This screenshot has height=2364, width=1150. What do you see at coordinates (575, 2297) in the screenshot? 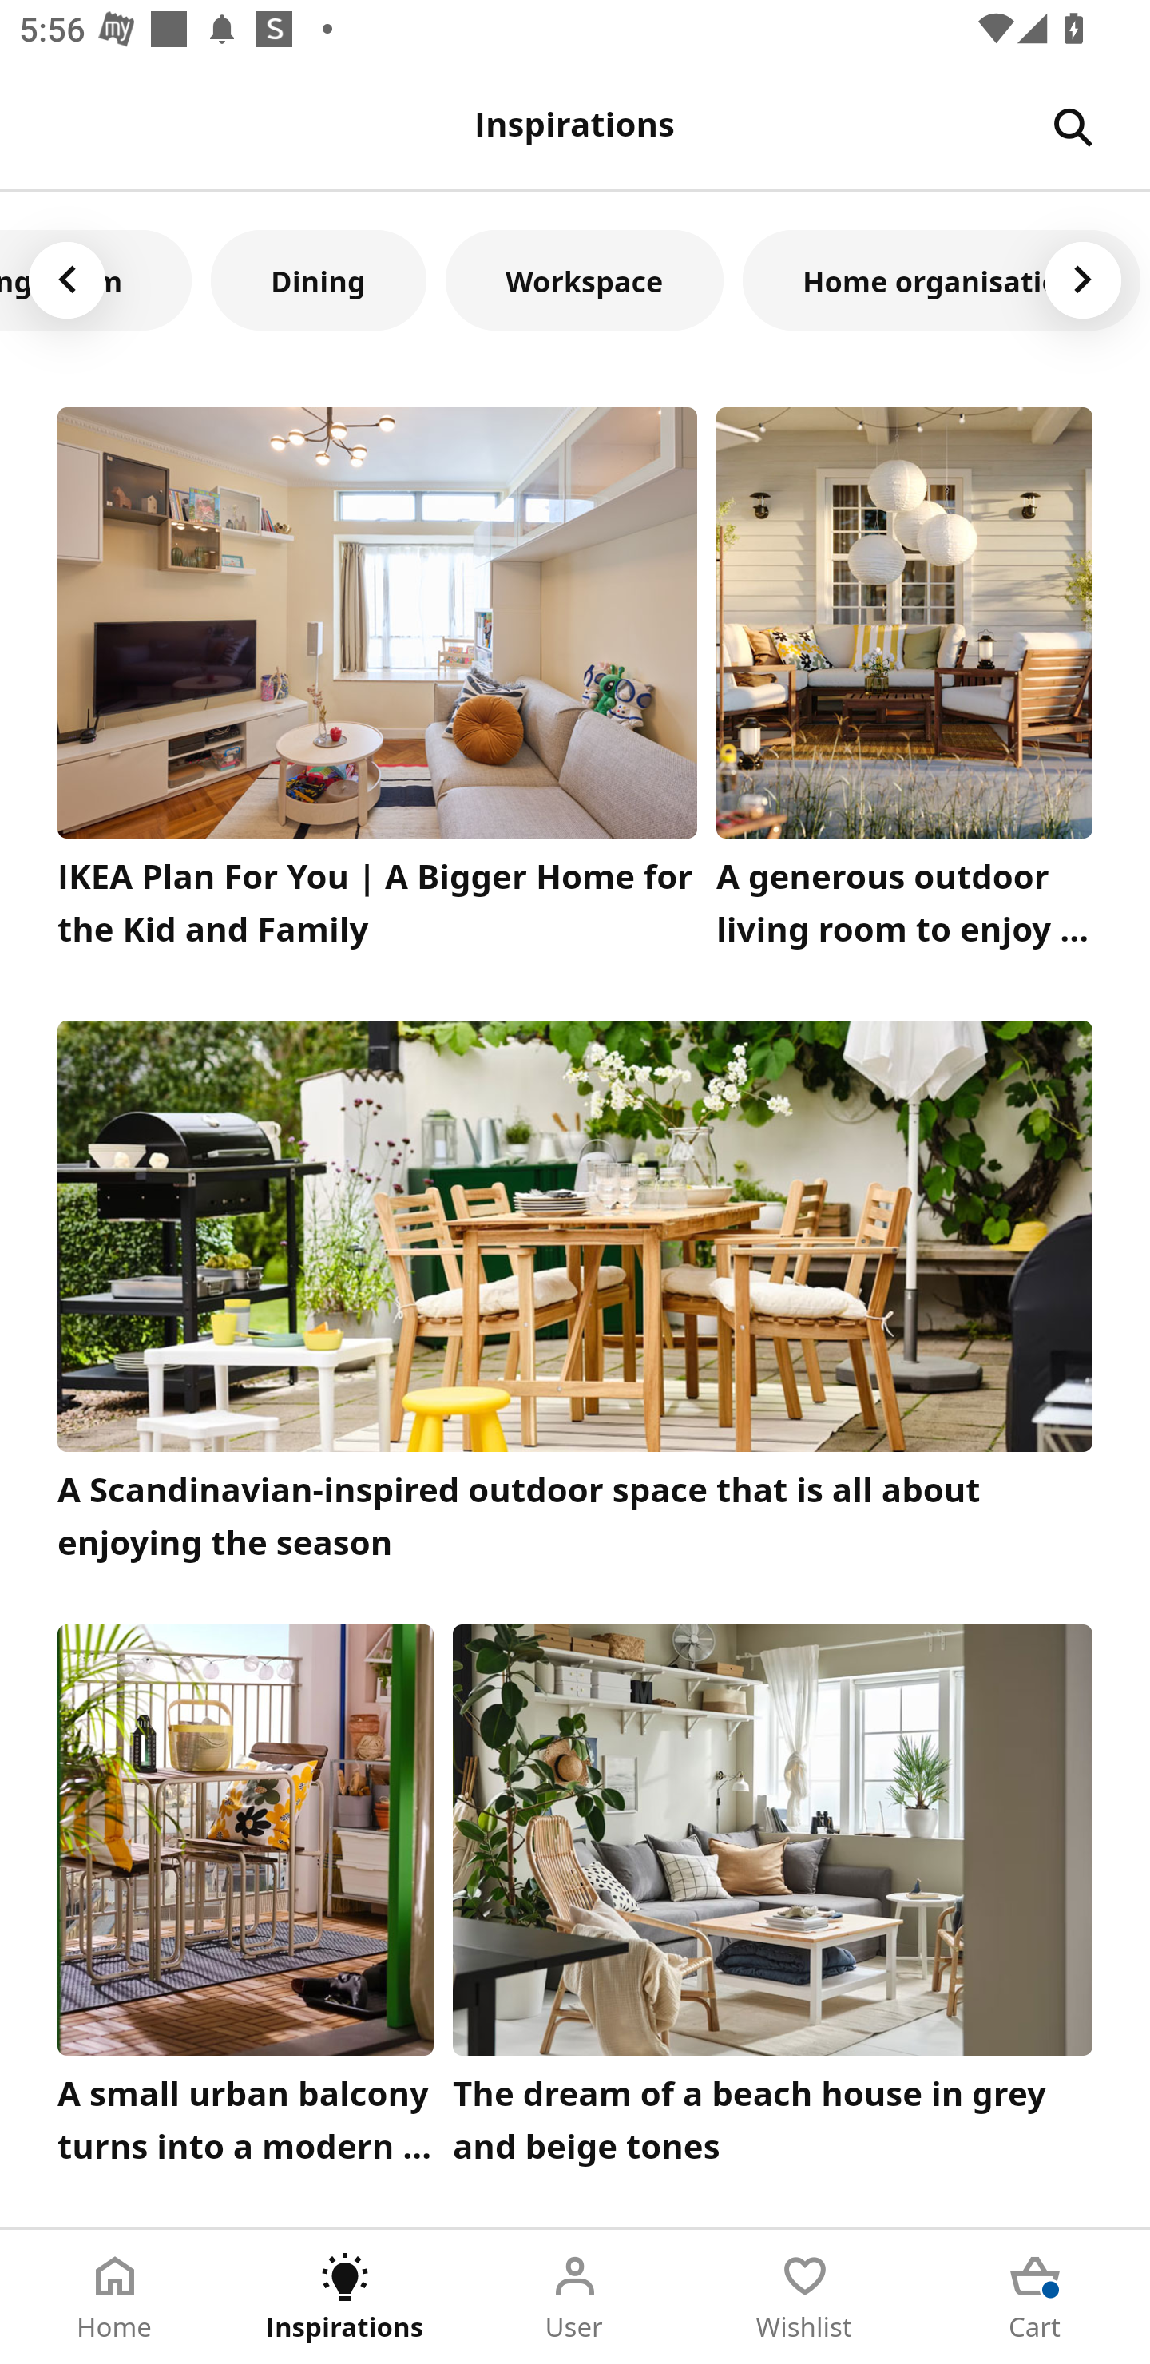
I see `User
Tab 3 of 5` at bounding box center [575, 2297].